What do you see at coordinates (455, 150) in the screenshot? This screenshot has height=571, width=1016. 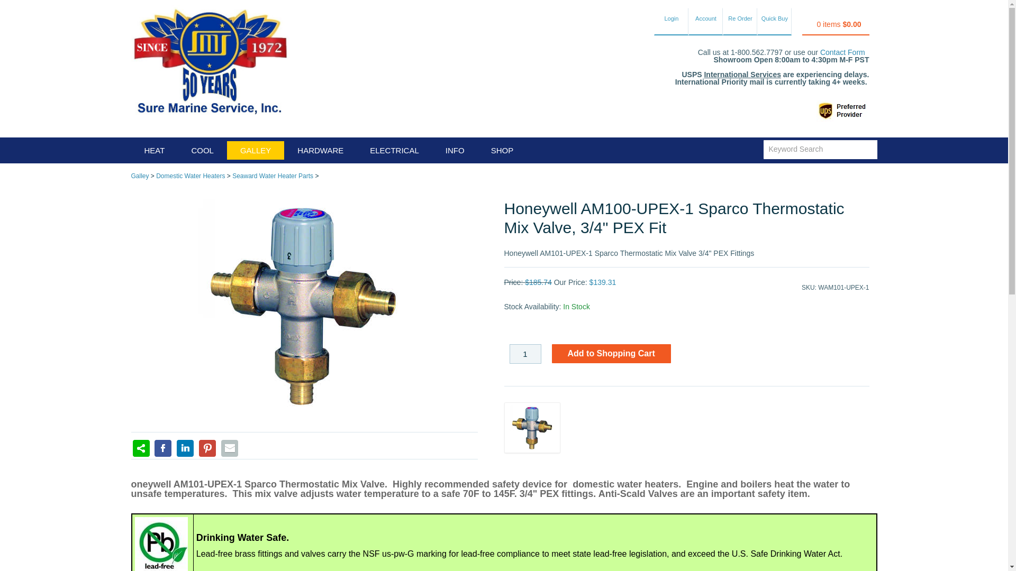 I see `INFO` at bounding box center [455, 150].